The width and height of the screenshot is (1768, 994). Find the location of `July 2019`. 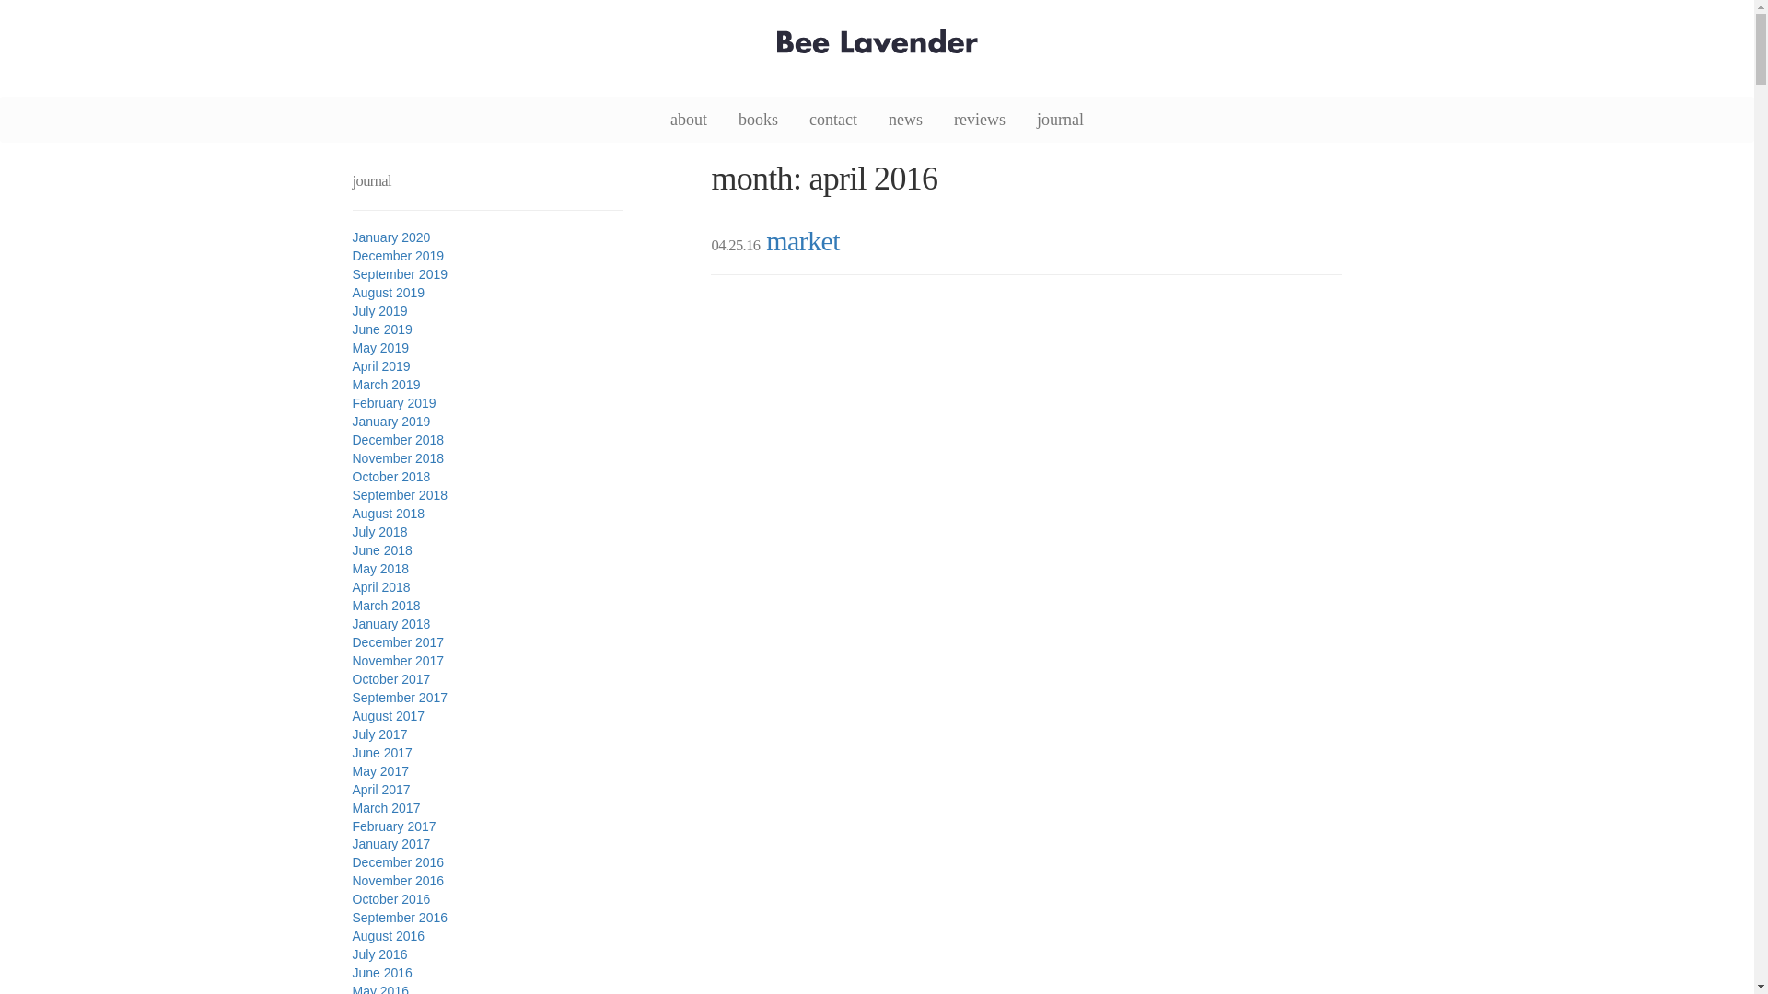

July 2019 is located at coordinates (379, 311).